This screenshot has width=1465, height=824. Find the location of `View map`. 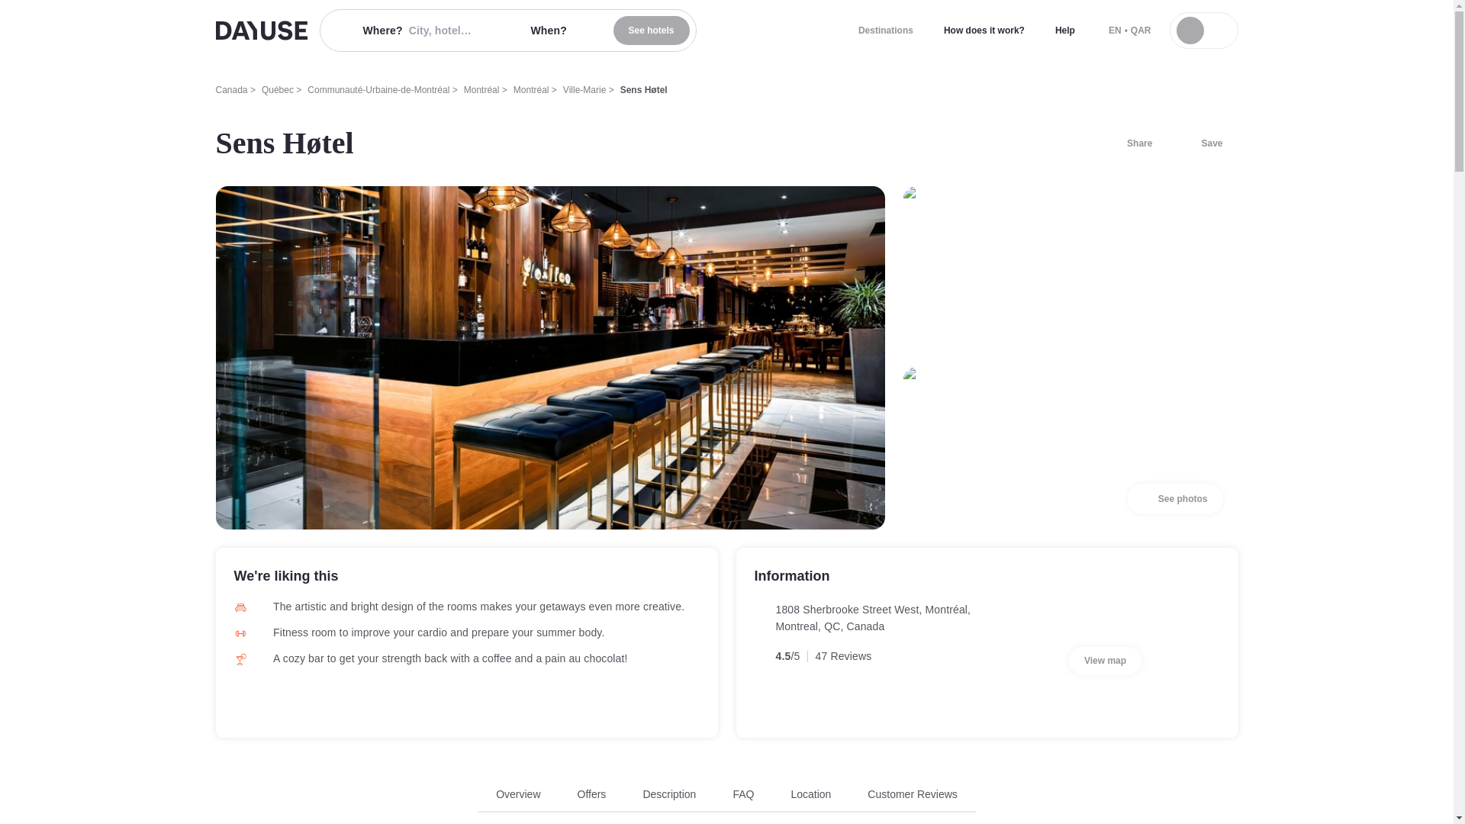

View map is located at coordinates (1203, 143).